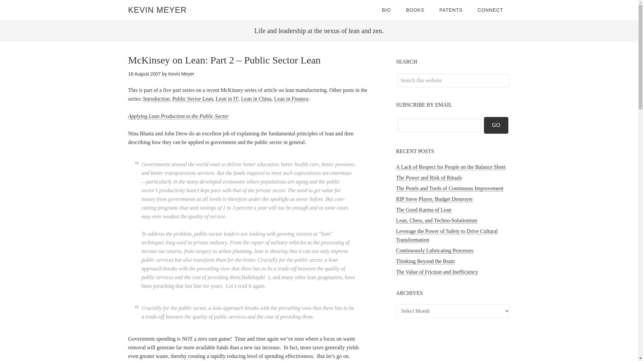 Image resolution: width=643 pixels, height=361 pixels. What do you see at coordinates (227, 99) in the screenshot?
I see `Lean in IT` at bounding box center [227, 99].